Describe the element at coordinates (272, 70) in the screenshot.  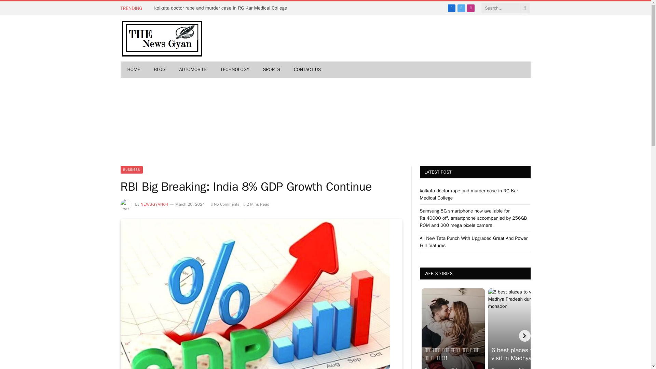
I see `SPORTS` at that location.